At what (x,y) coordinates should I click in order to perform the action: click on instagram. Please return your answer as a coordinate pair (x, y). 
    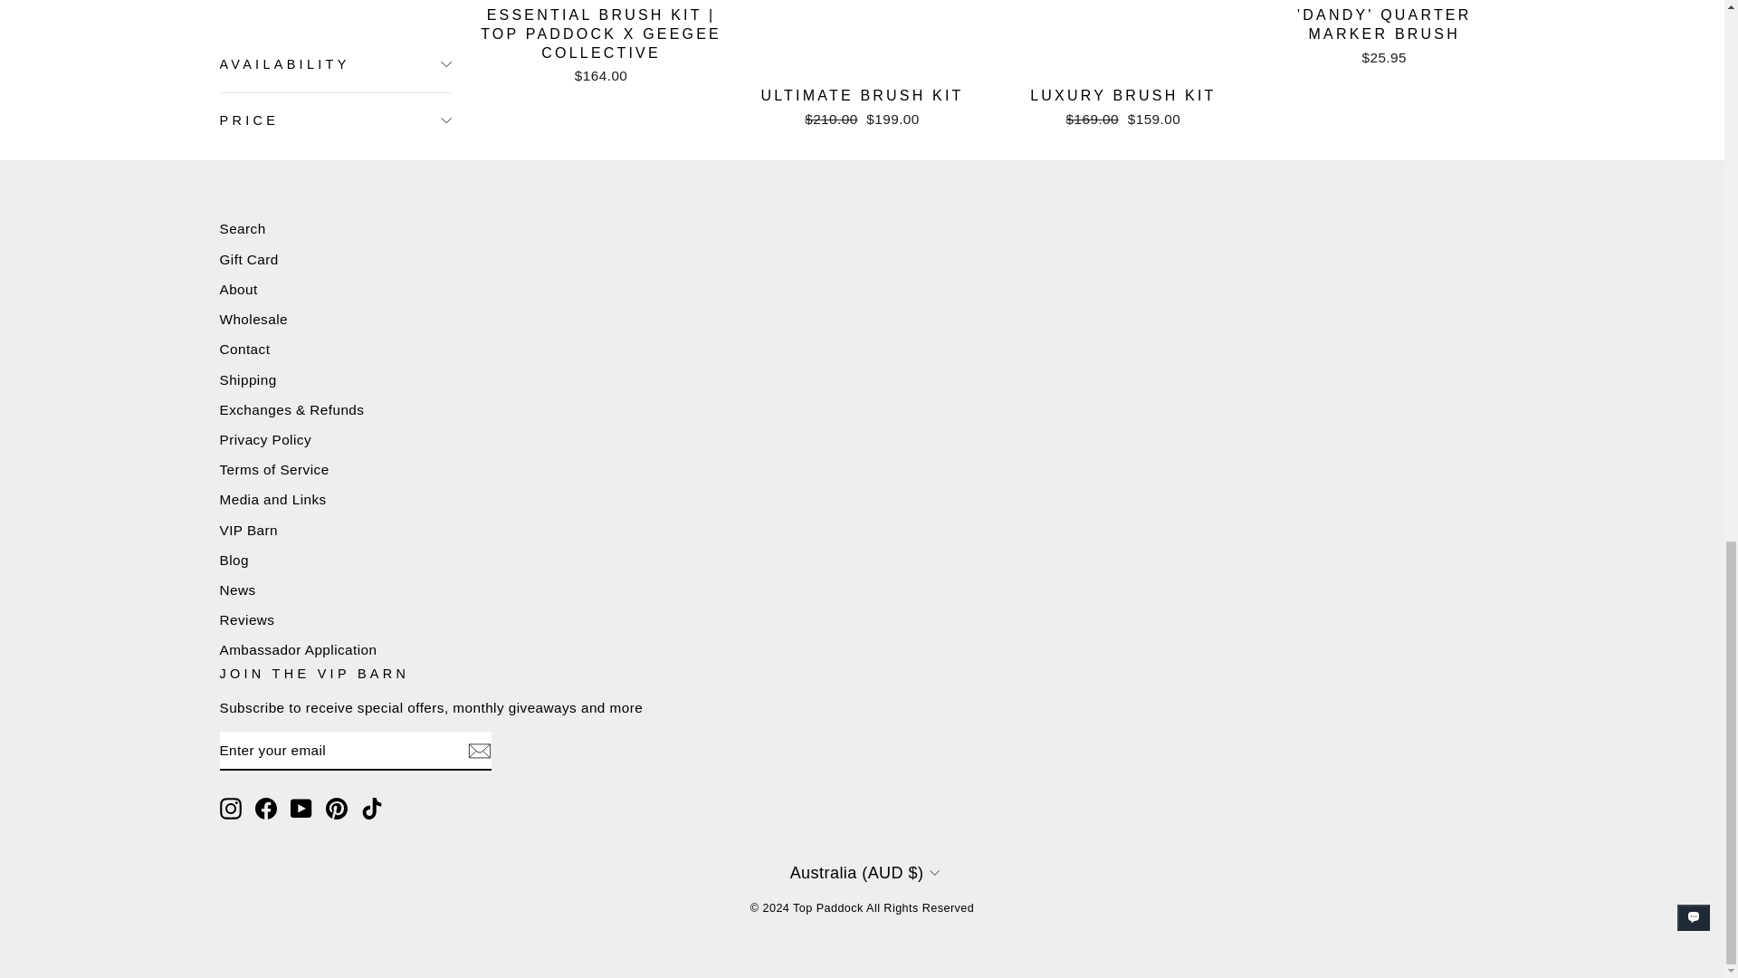
    Looking at the image, I should click on (230, 809).